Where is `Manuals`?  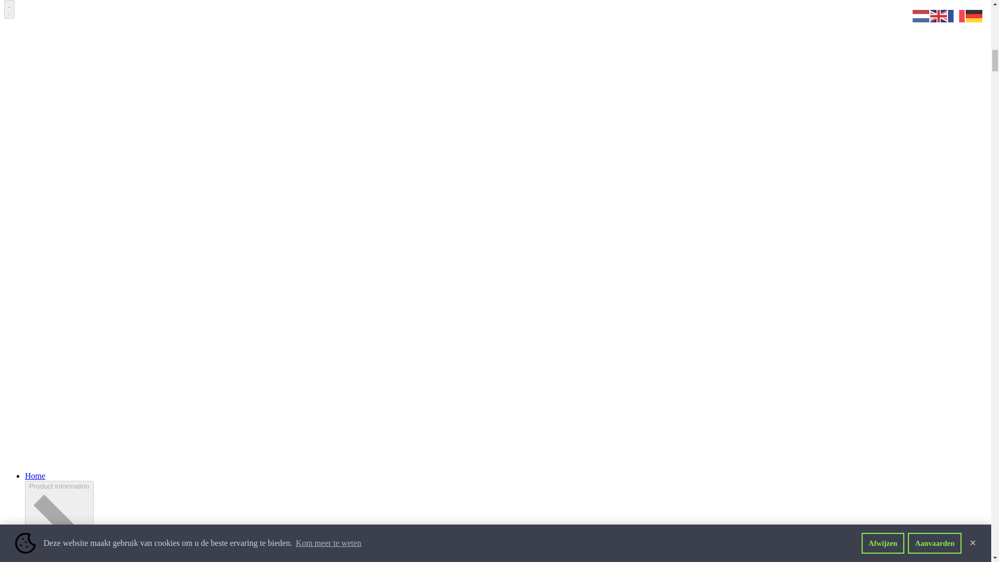 Manuals is located at coordinates (40, 11).